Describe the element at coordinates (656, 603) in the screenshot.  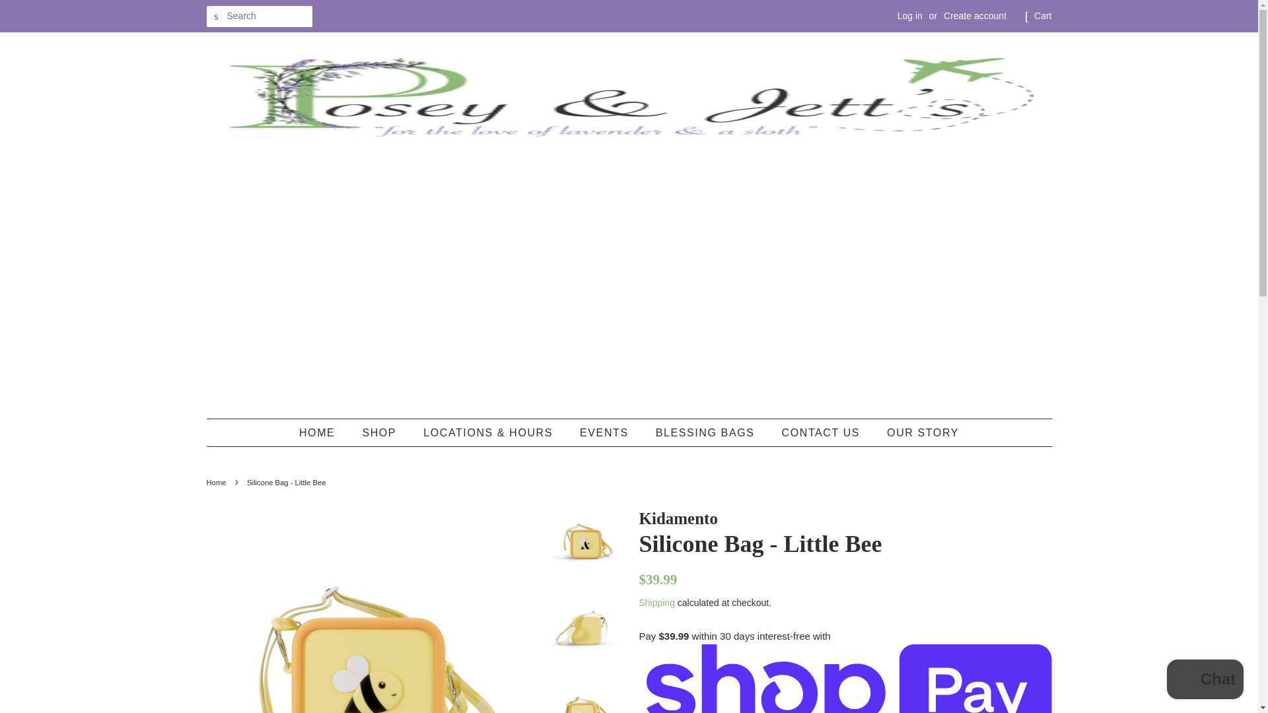
I see `Shipping` at that location.